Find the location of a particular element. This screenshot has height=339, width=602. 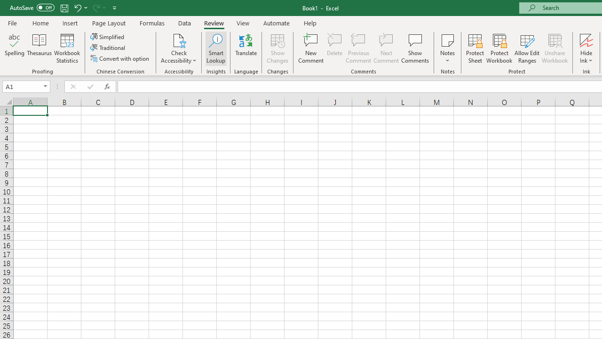

Workbook Statistics is located at coordinates (67, 48).